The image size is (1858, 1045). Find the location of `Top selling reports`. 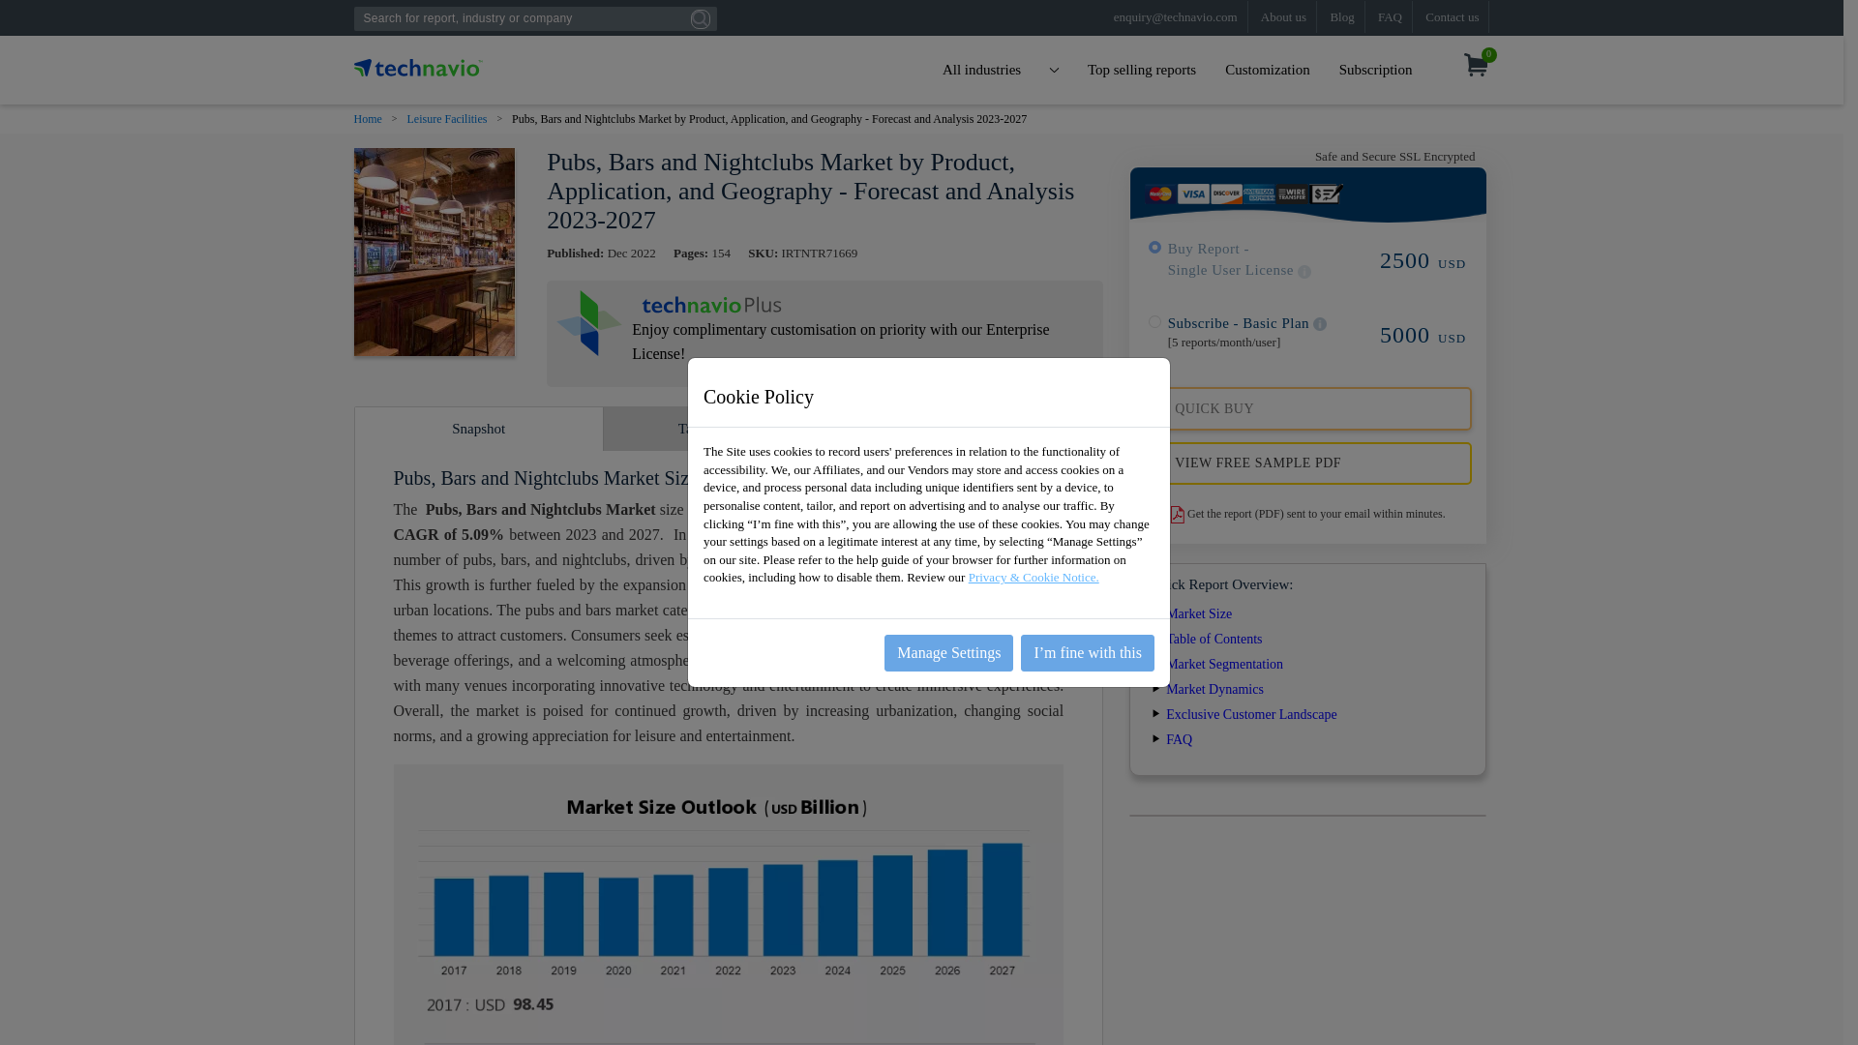

Top selling reports is located at coordinates (1142, 70).